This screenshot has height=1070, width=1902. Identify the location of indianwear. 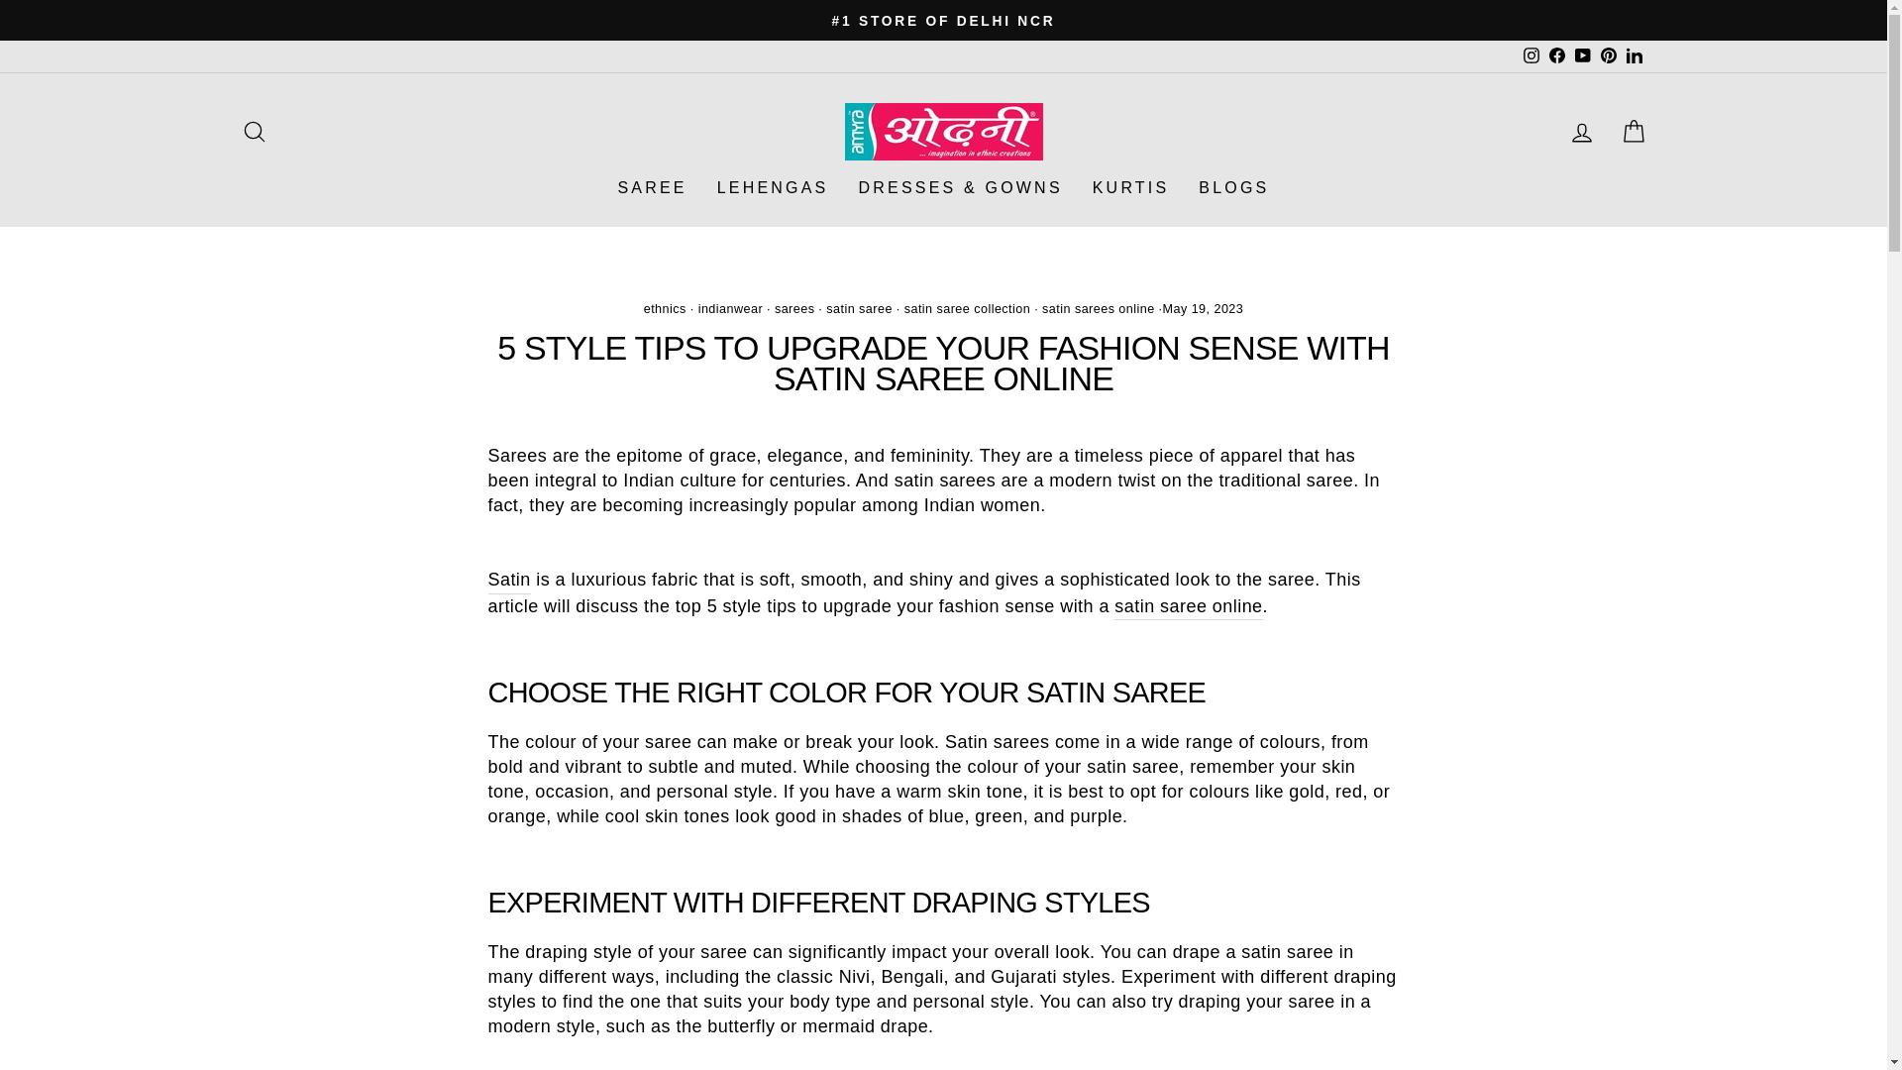
(729, 308).